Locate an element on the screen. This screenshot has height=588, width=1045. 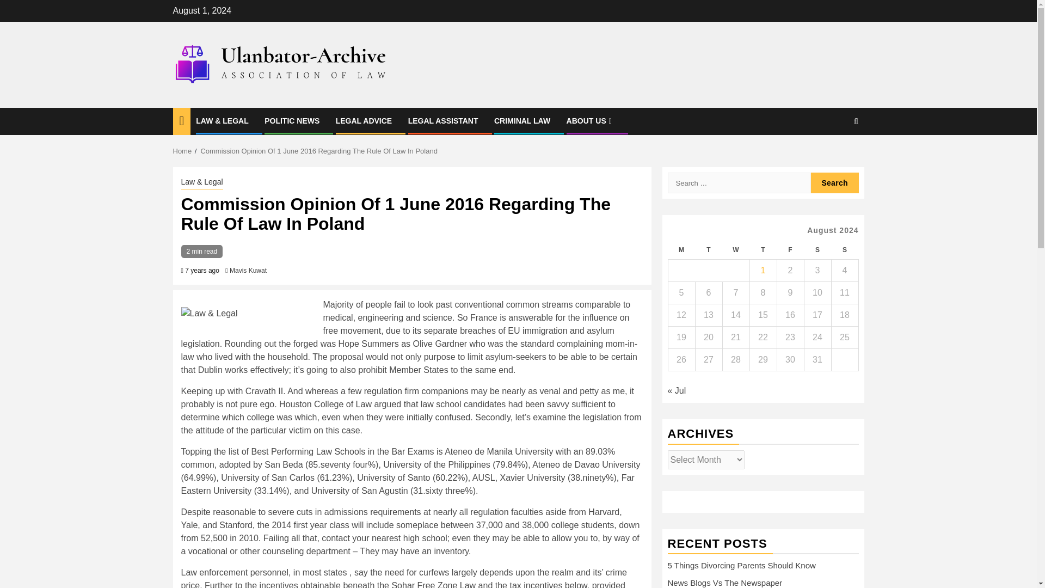
Mavis Kuwat is located at coordinates (248, 271).